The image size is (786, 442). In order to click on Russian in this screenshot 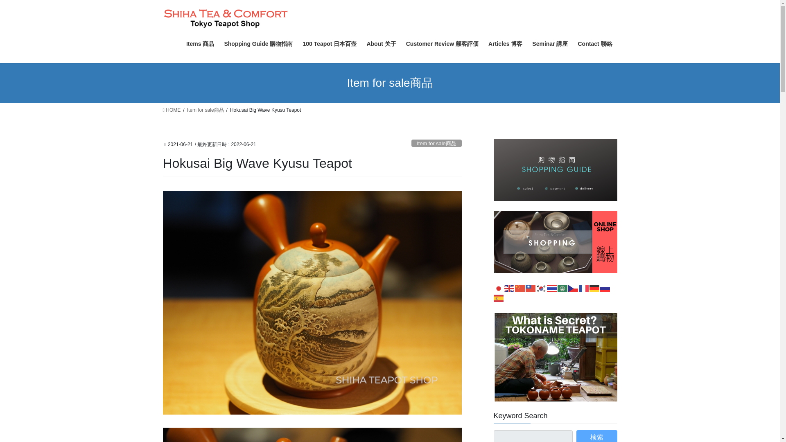, I will do `click(605, 288)`.